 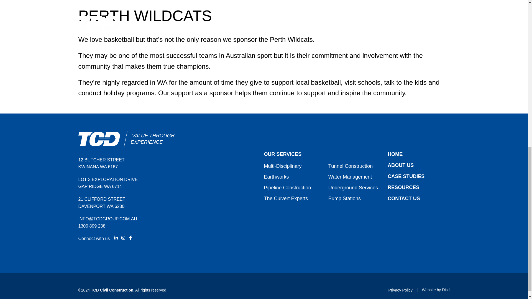 What do you see at coordinates (92, 226) in the screenshot?
I see `1300 899 238` at bounding box center [92, 226].